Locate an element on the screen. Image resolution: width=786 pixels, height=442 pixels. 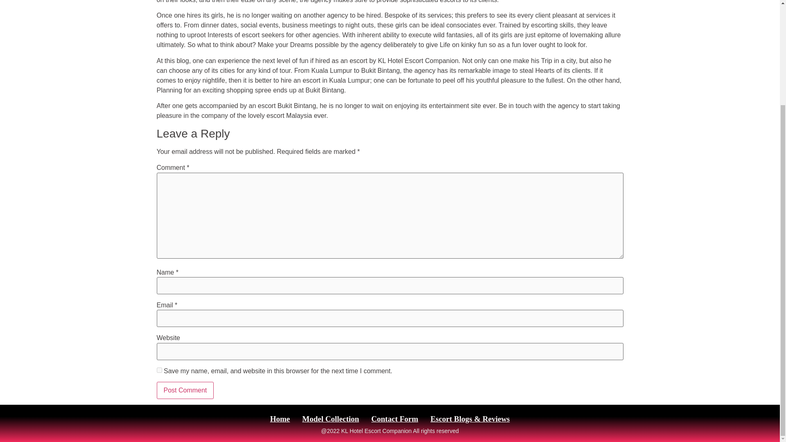
Model Collection is located at coordinates (331, 419).